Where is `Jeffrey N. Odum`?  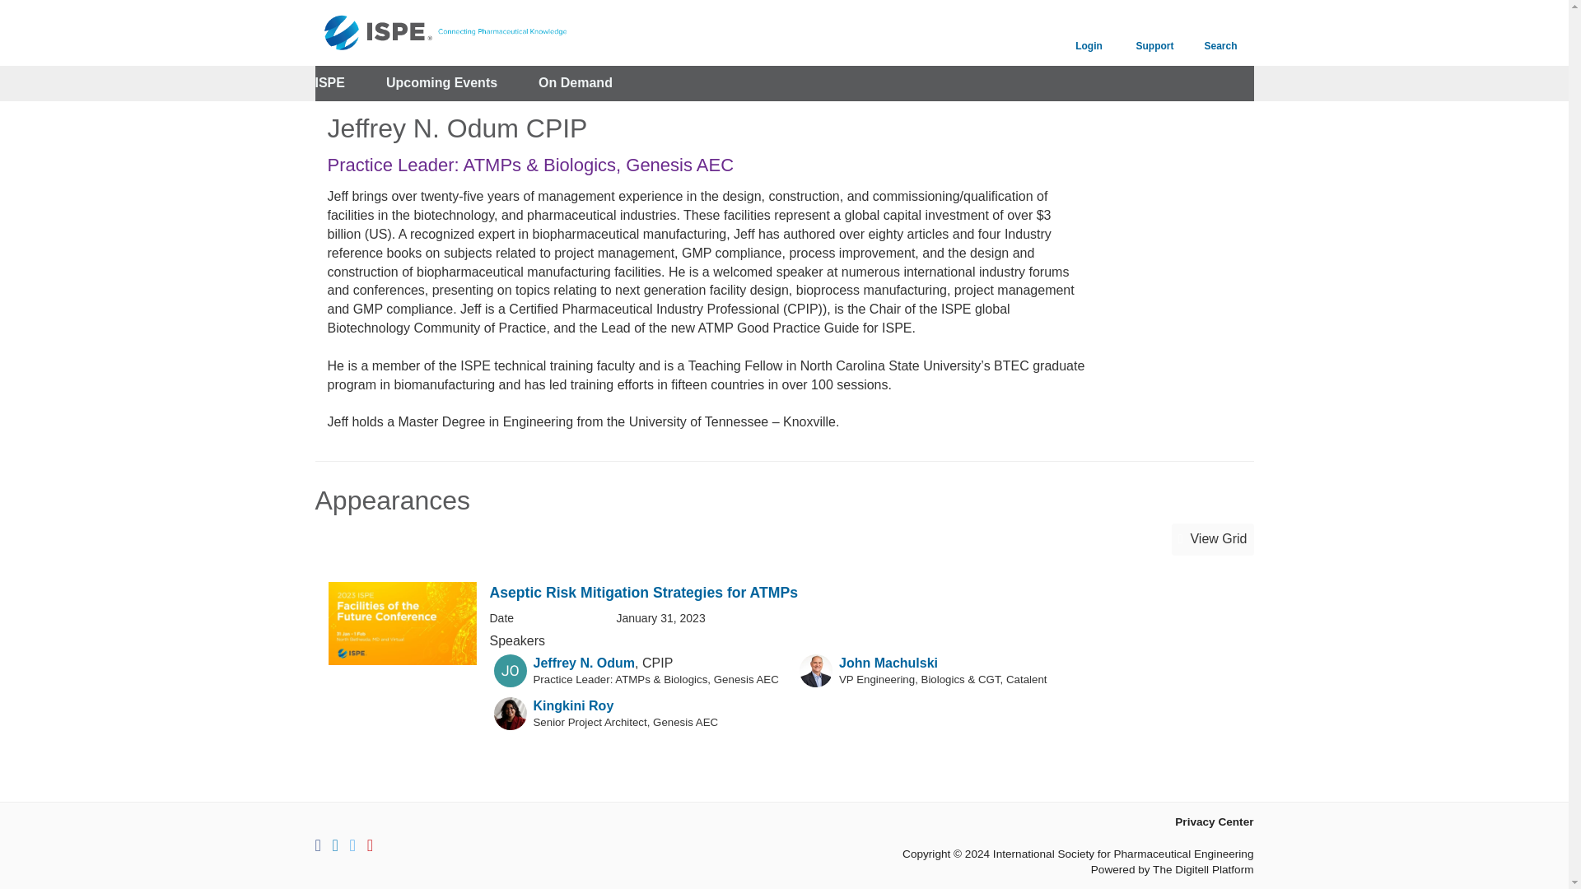 Jeffrey N. Odum is located at coordinates (585, 663).